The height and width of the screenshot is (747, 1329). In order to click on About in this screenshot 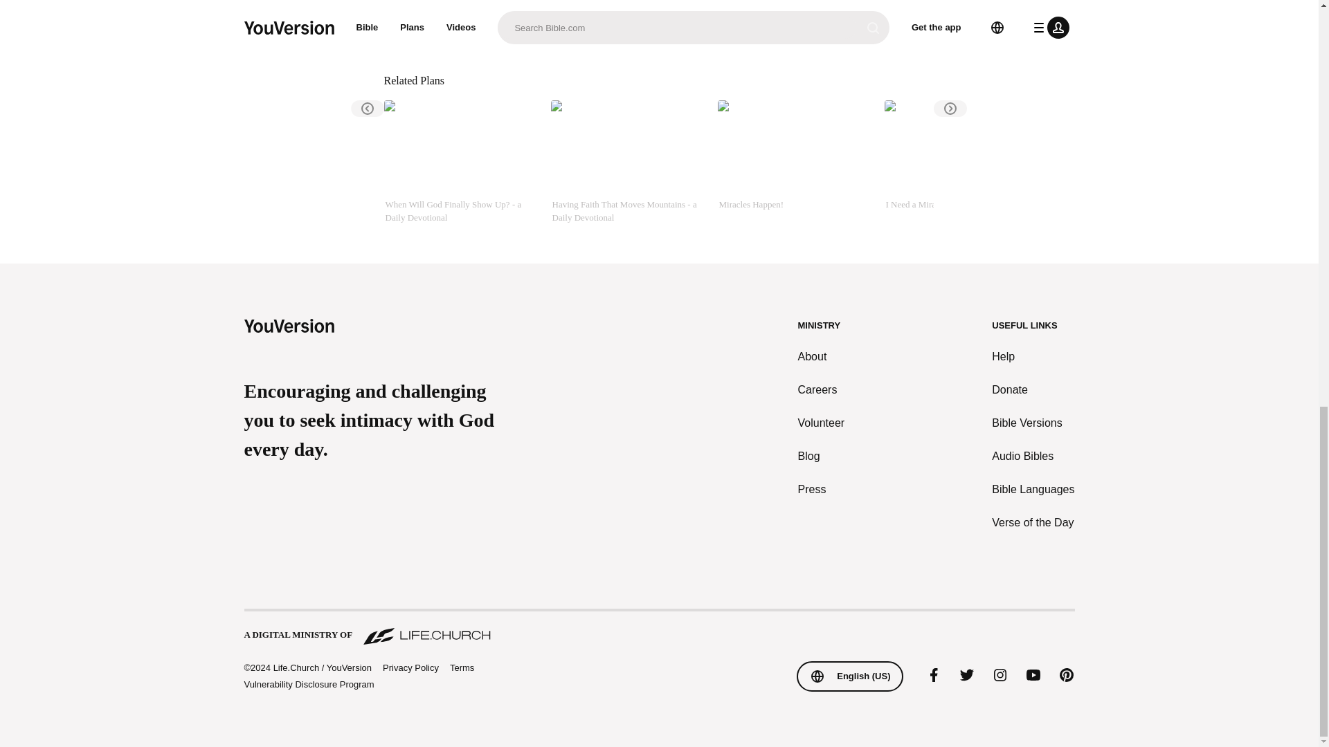, I will do `click(822, 357)`.